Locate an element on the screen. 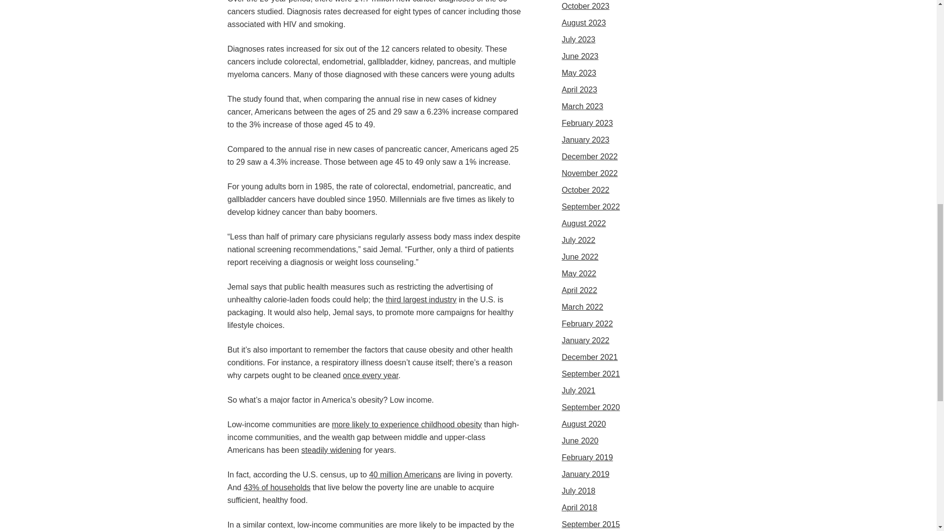 The width and height of the screenshot is (944, 531). more likely to experience childhood obesity is located at coordinates (407, 424).